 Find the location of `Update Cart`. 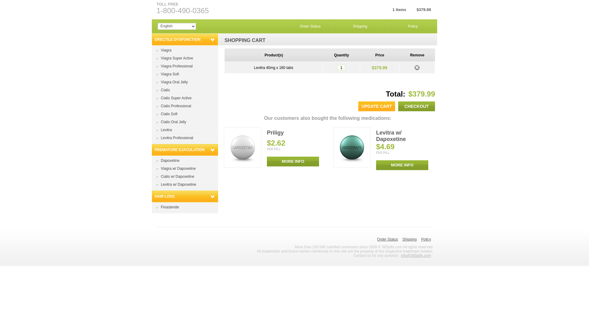

Update Cart is located at coordinates (377, 106).